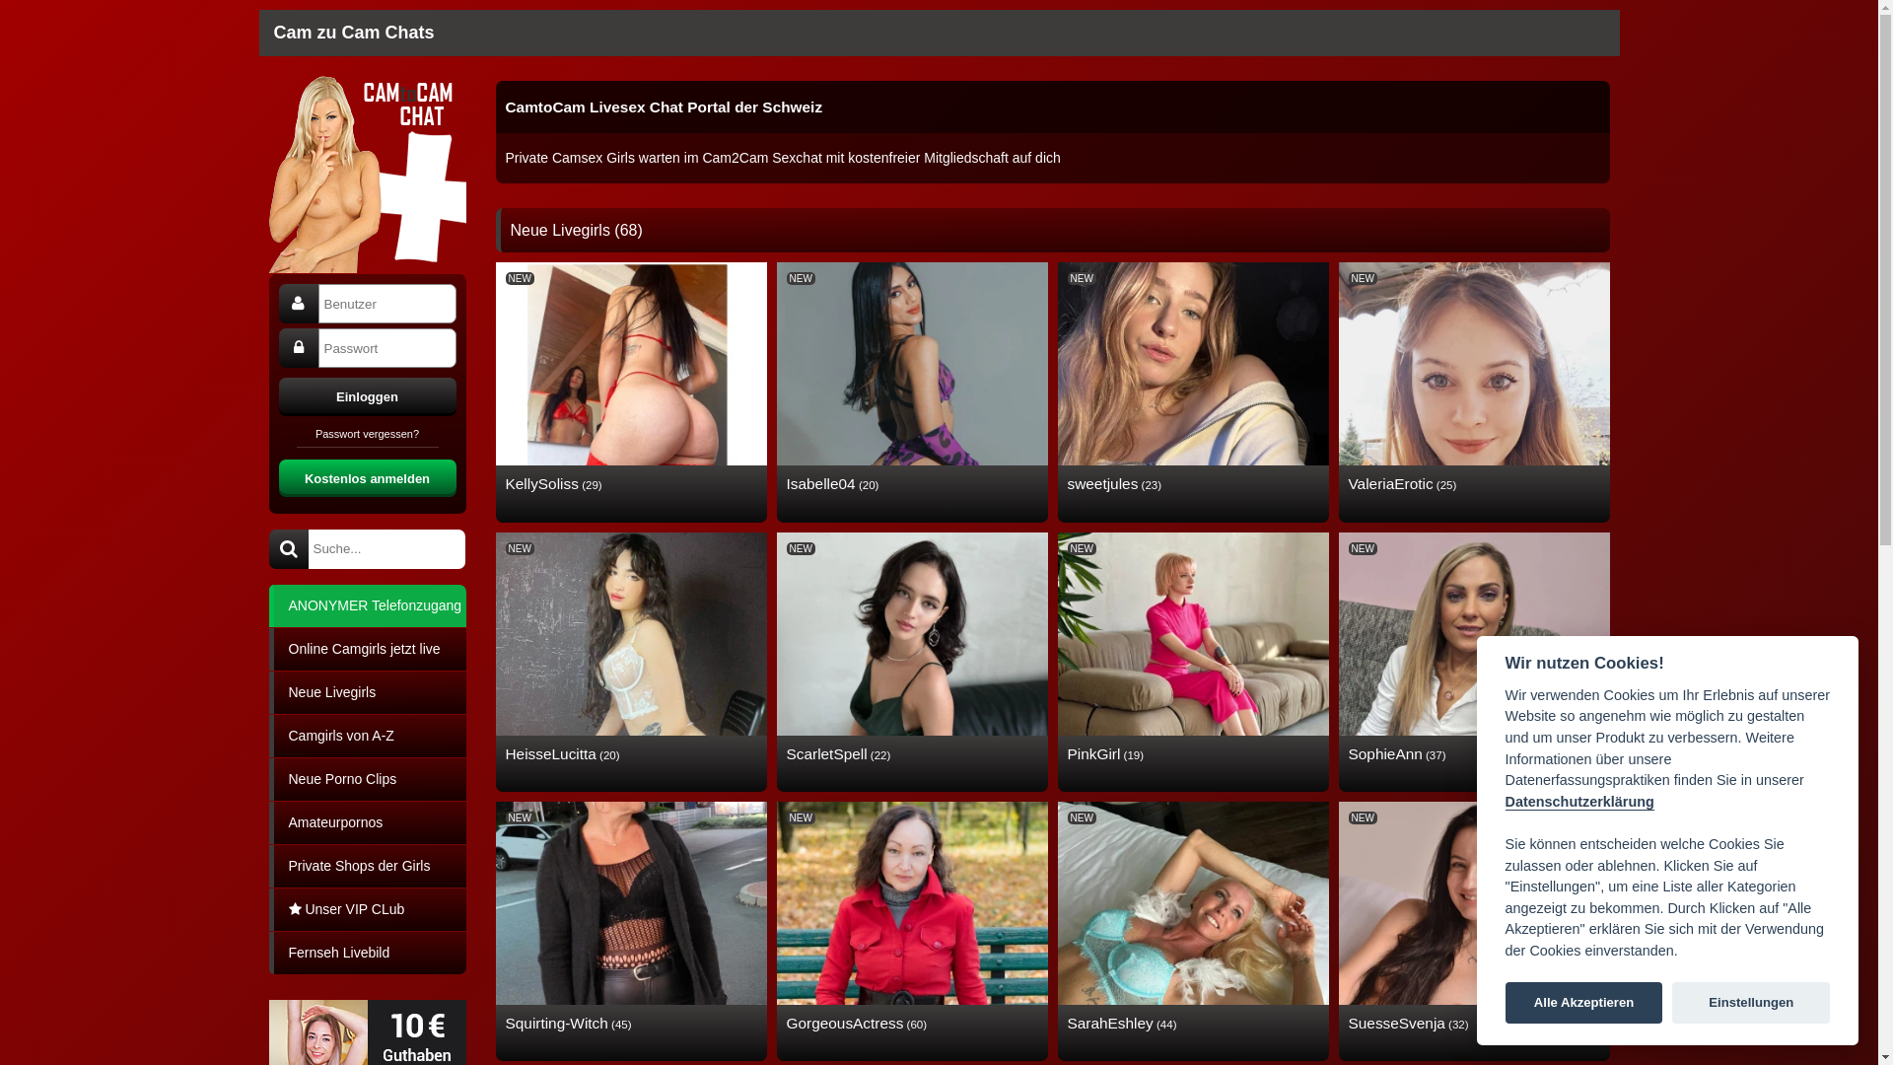  What do you see at coordinates (367, 692) in the screenshot?
I see `Neue Livegirls` at bounding box center [367, 692].